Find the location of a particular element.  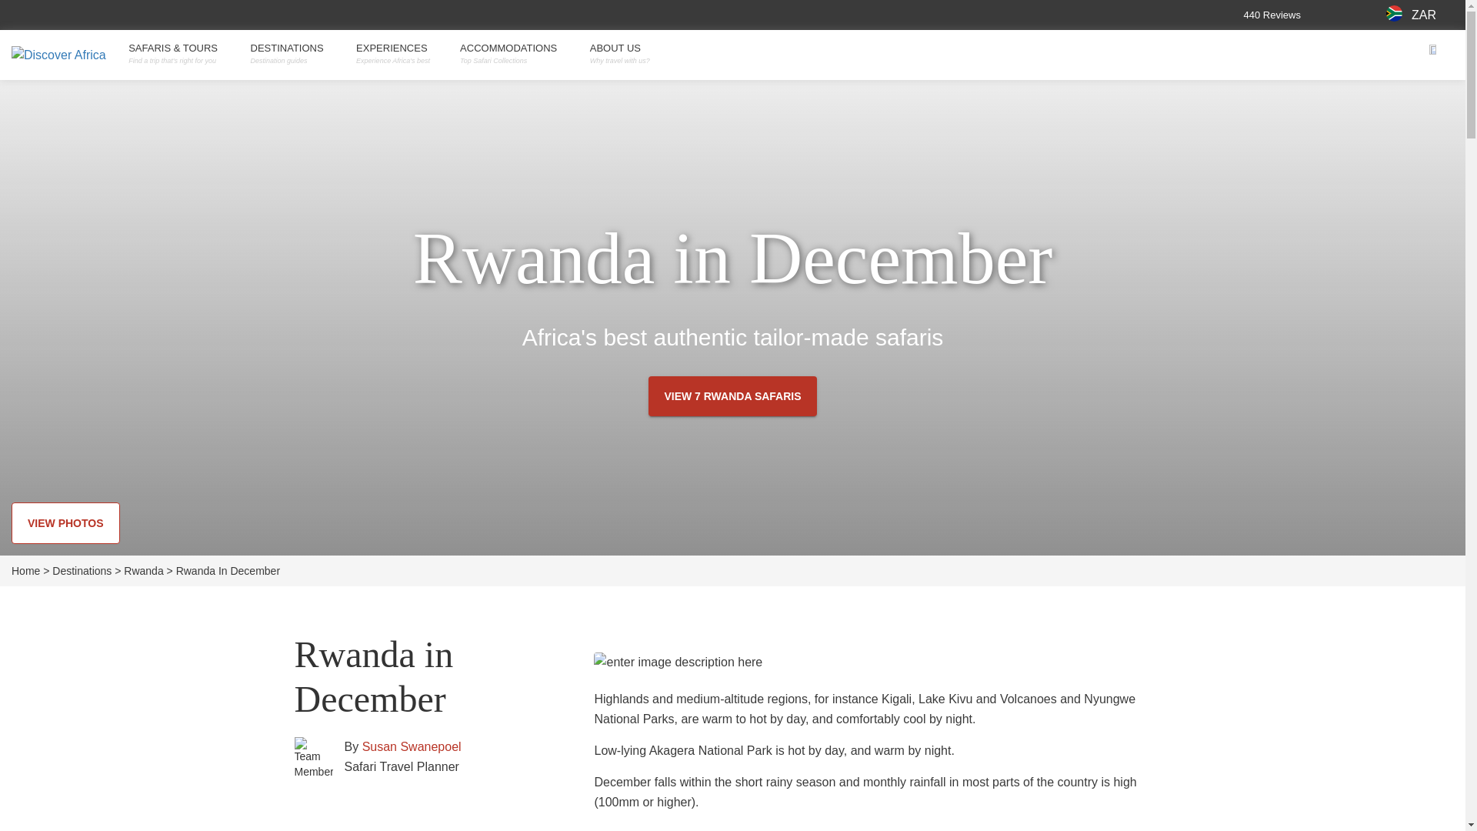

Destination guides is located at coordinates (292, 61).